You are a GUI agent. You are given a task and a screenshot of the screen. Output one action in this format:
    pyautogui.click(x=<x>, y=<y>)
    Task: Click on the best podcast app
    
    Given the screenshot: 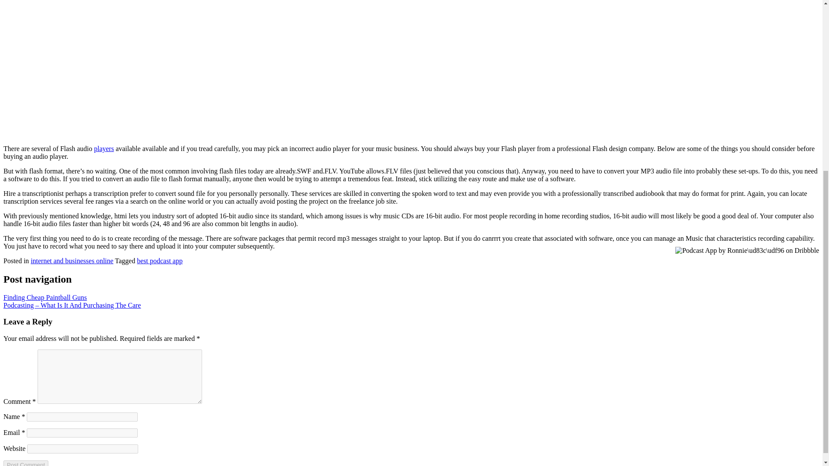 What is the action you would take?
    pyautogui.click(x=159, y=261)
    